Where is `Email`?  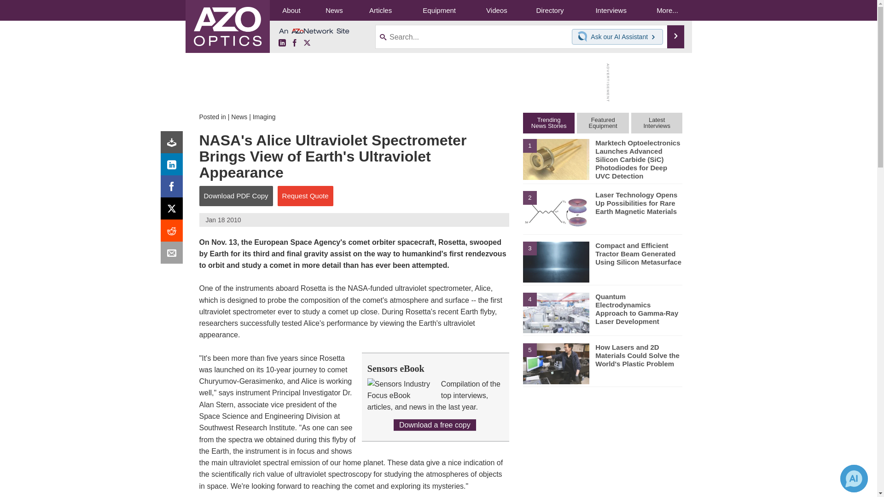 Email is located at coordinates (174, 255).